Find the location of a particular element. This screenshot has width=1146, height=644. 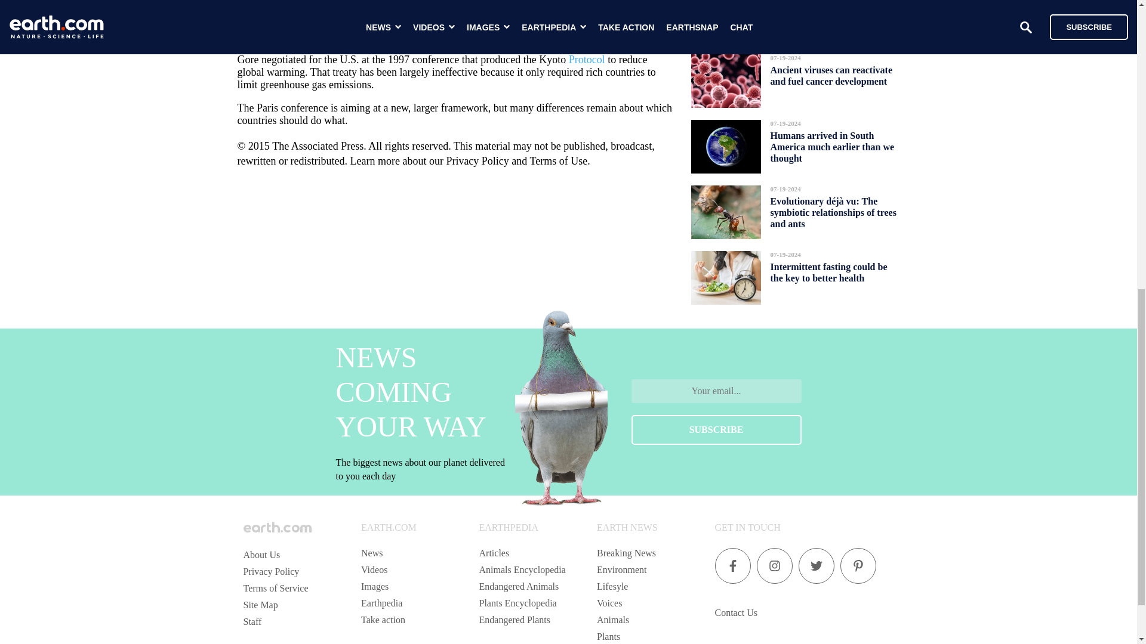

Intermittent fasting could be the key to better health is located at coordinates (828, 272).